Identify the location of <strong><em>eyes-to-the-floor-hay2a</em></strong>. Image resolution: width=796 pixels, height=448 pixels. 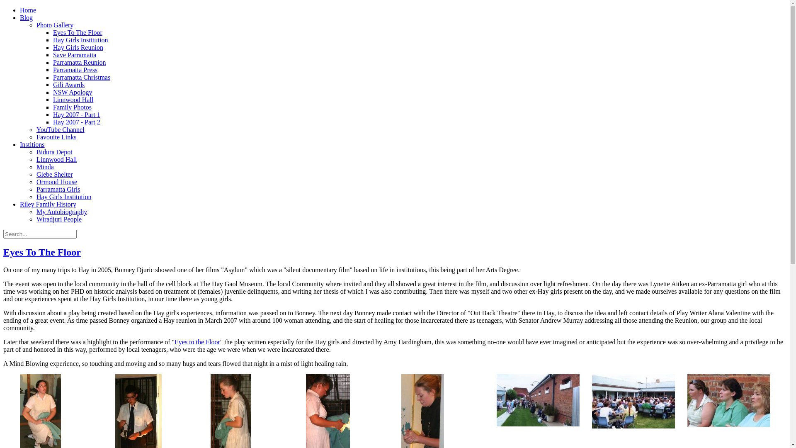
(538, 424).